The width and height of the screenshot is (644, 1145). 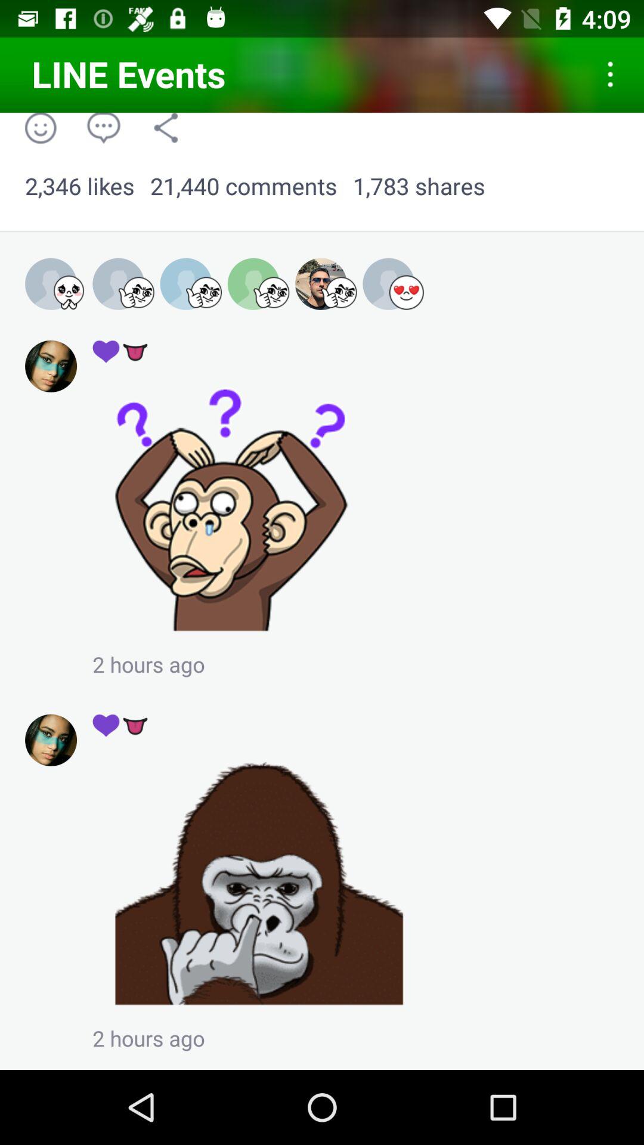 I want to click on click on the third emoji from left, so click(x=191, y=285).